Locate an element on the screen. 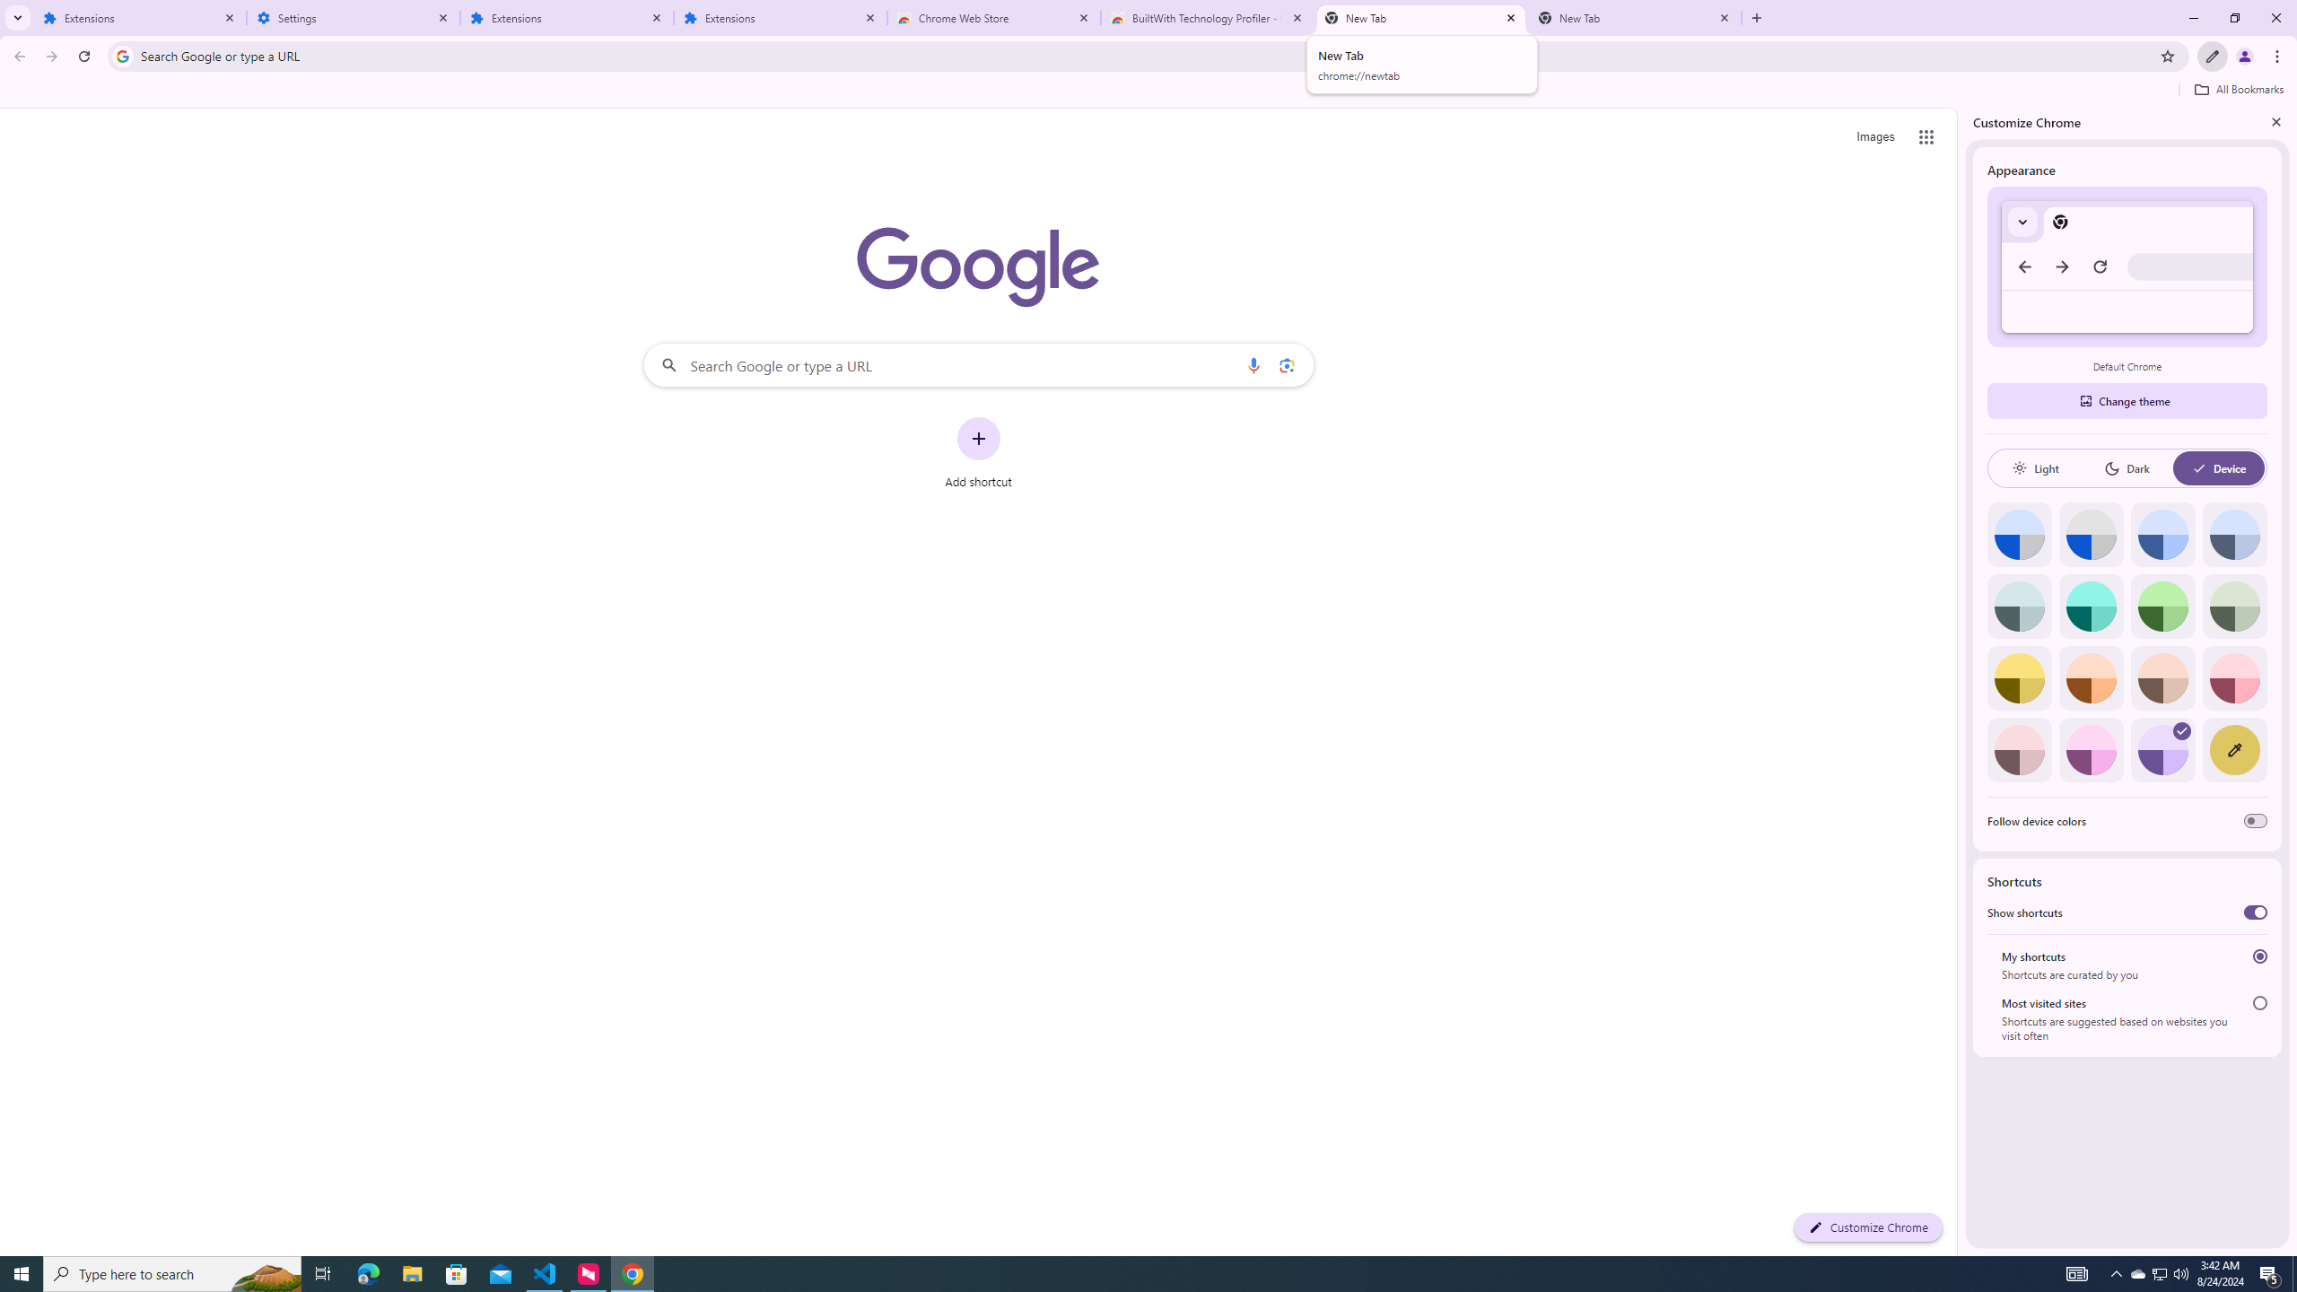 Image resolution: width=2297 pixels, height=1292 pixels. Device is located at coordinates (2218, 468).